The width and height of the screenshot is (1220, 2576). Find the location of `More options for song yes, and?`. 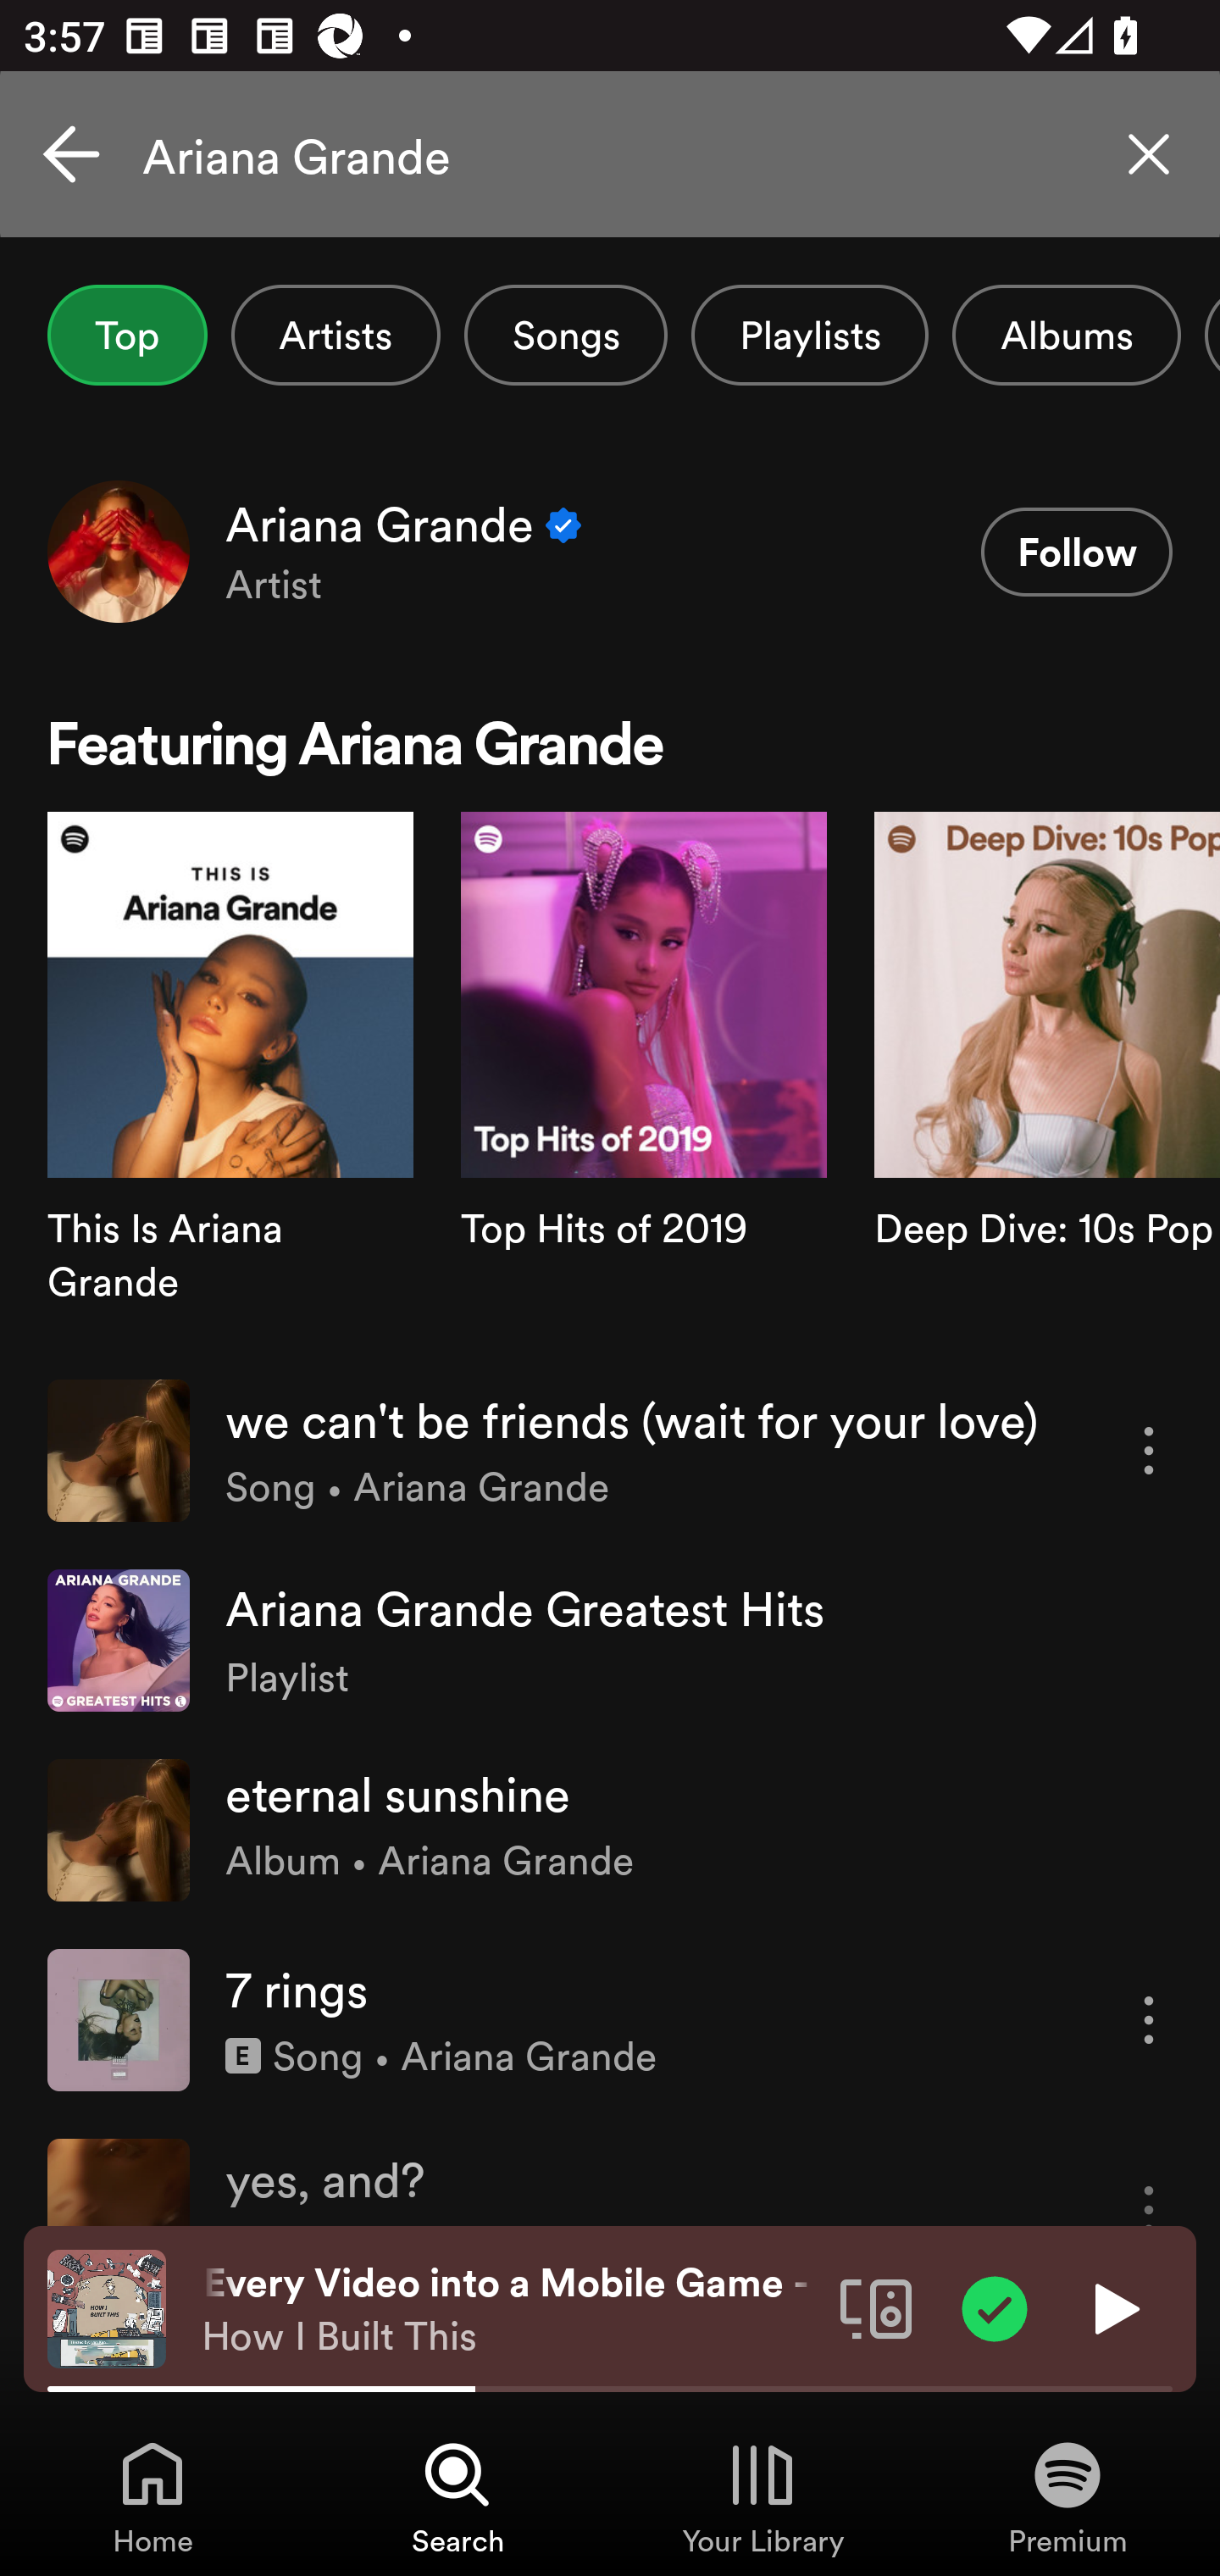

More options for song yes, and? is located at coordinates (1149, 2181).